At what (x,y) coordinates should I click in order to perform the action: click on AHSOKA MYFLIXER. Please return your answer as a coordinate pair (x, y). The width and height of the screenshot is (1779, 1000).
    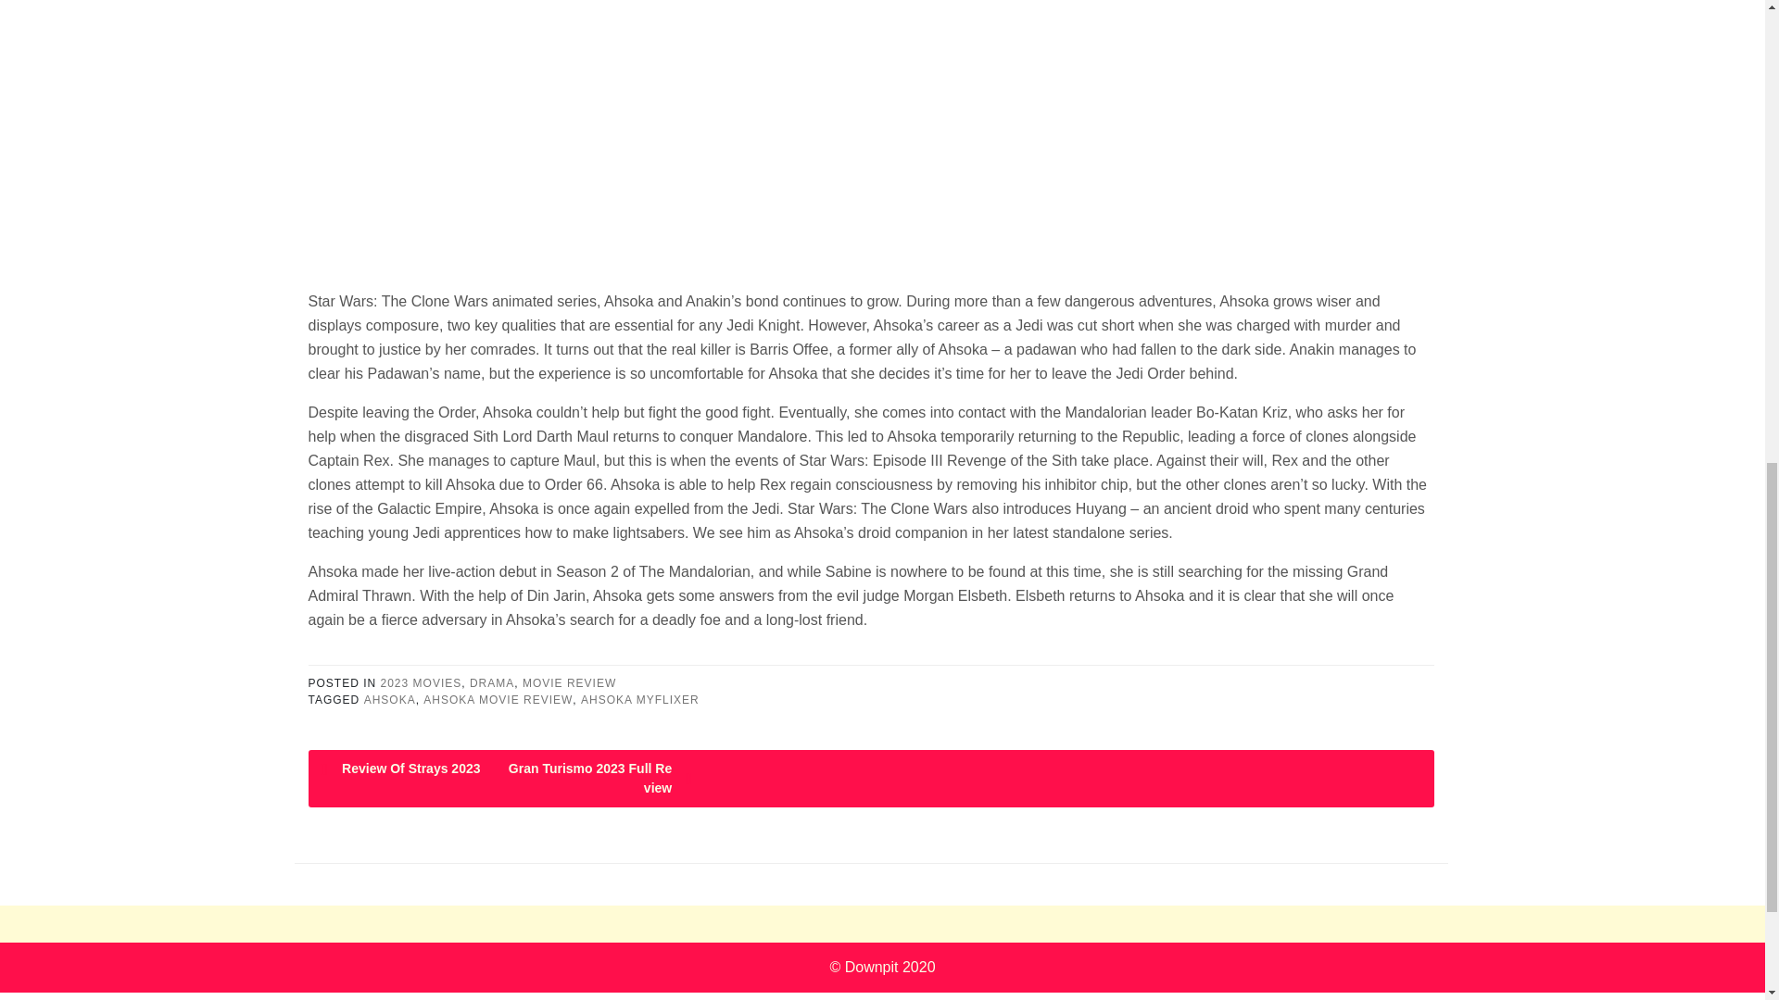
    Looking at the image, I should click on (639, 700).